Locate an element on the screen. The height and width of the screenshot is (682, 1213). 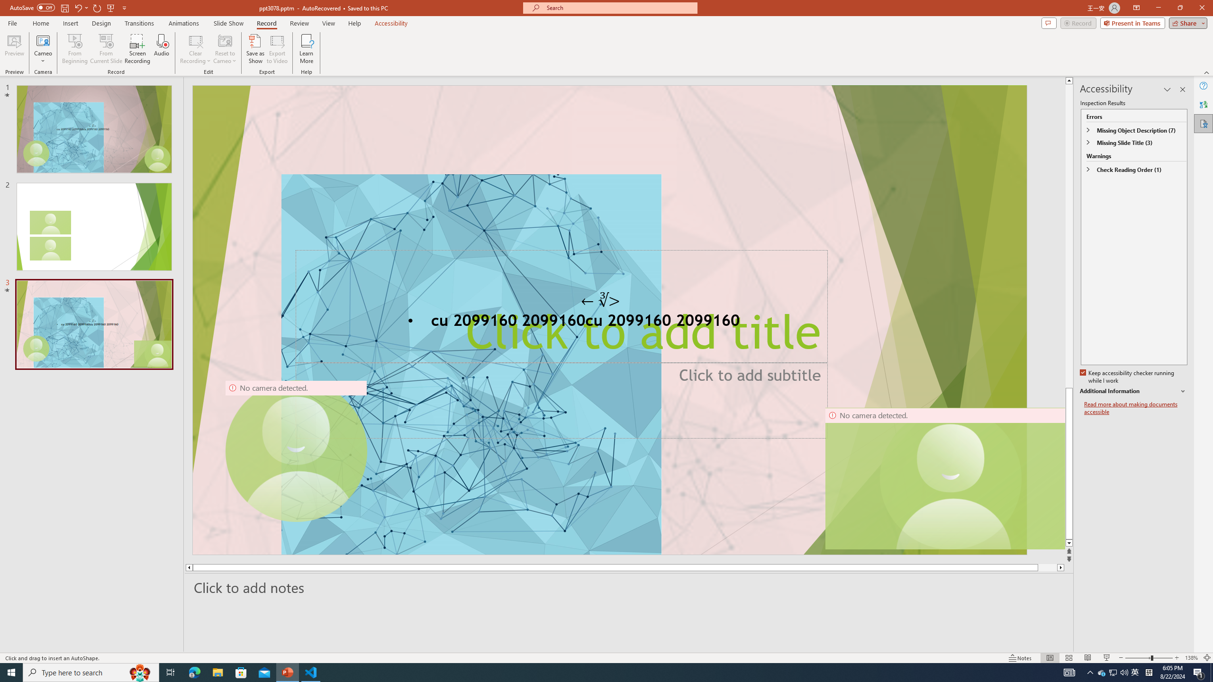
Cameo is located at coordinates (43, 49).